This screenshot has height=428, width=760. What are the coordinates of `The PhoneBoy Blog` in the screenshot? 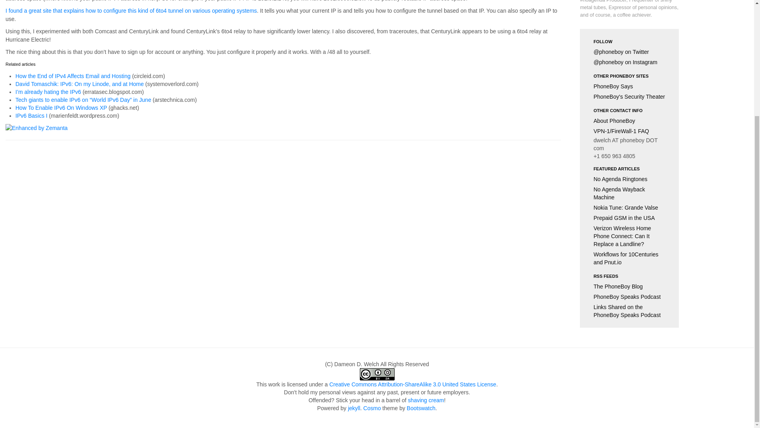 It's located at (629, 286).